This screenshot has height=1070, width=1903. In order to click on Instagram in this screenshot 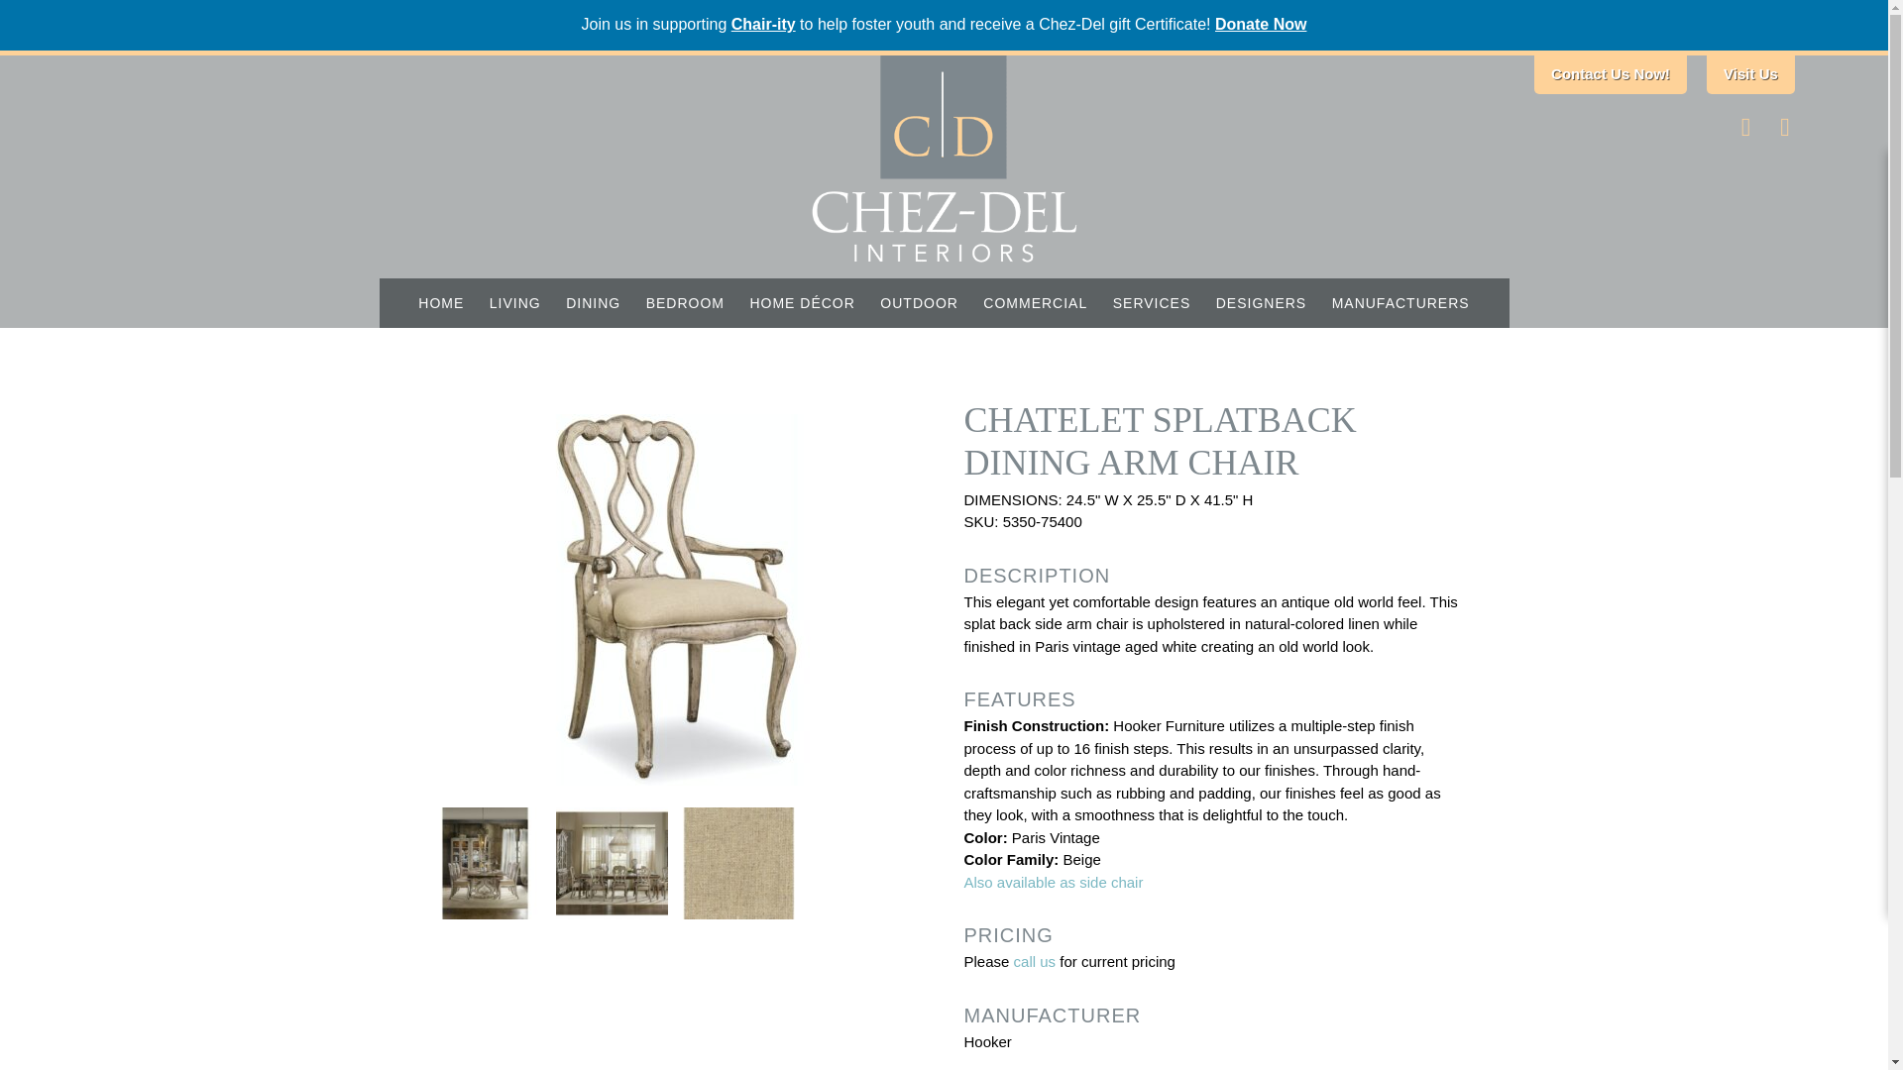, I will do `click(1784, 129)`.